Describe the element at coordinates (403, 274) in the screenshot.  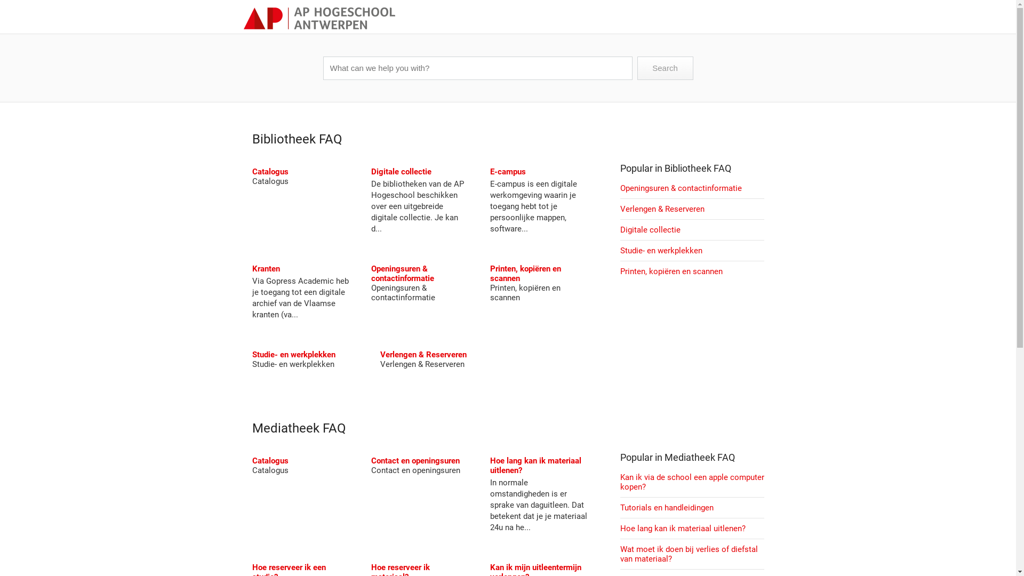
I see `Openingsuren & contactinformatie` at that location.